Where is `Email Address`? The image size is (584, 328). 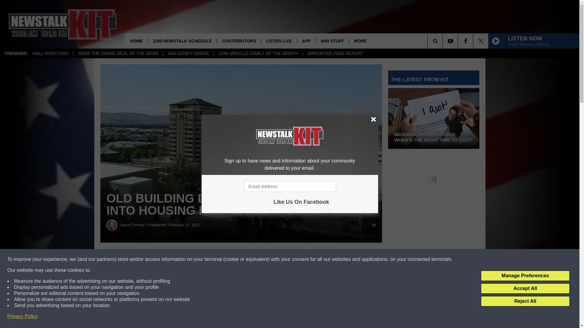 Email Address is located at coordinates (290, 186).